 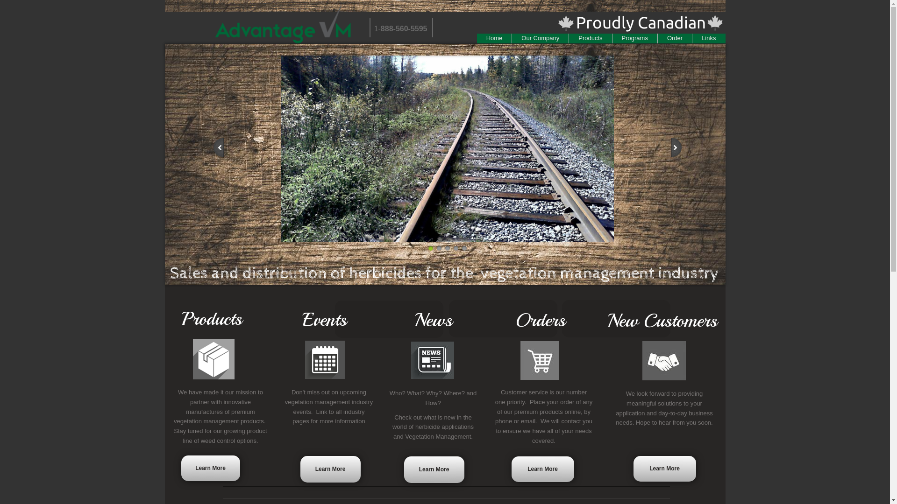 What do you see at coordinates (591, 38) in the screenshot?
I see `Products` at bounding box center [591, 38].